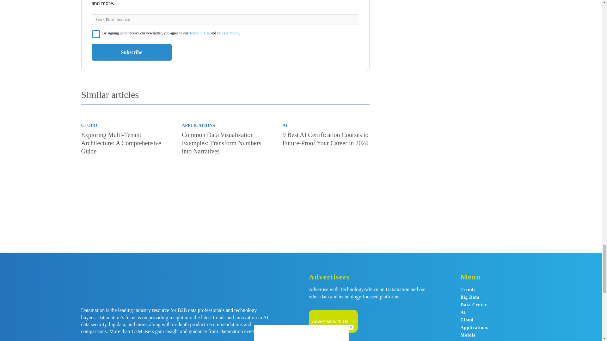  I want to click on on, so click(96, 34).